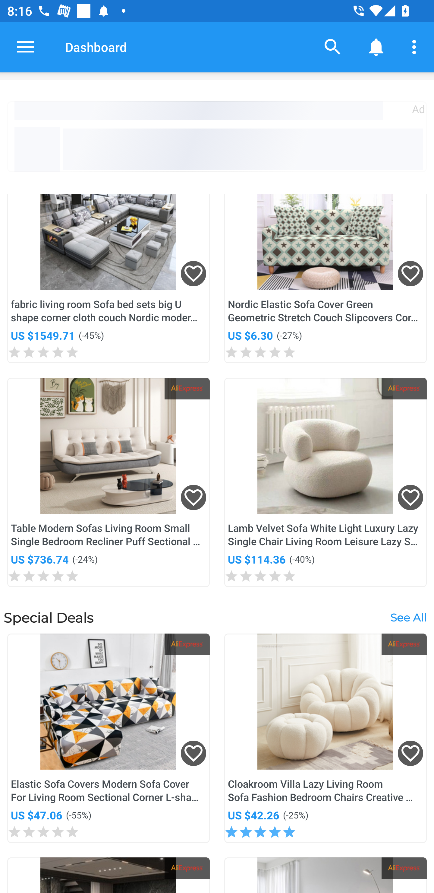  Describe the element at coordinates (416, 46) in the screenshot. I see `More options` at that location.